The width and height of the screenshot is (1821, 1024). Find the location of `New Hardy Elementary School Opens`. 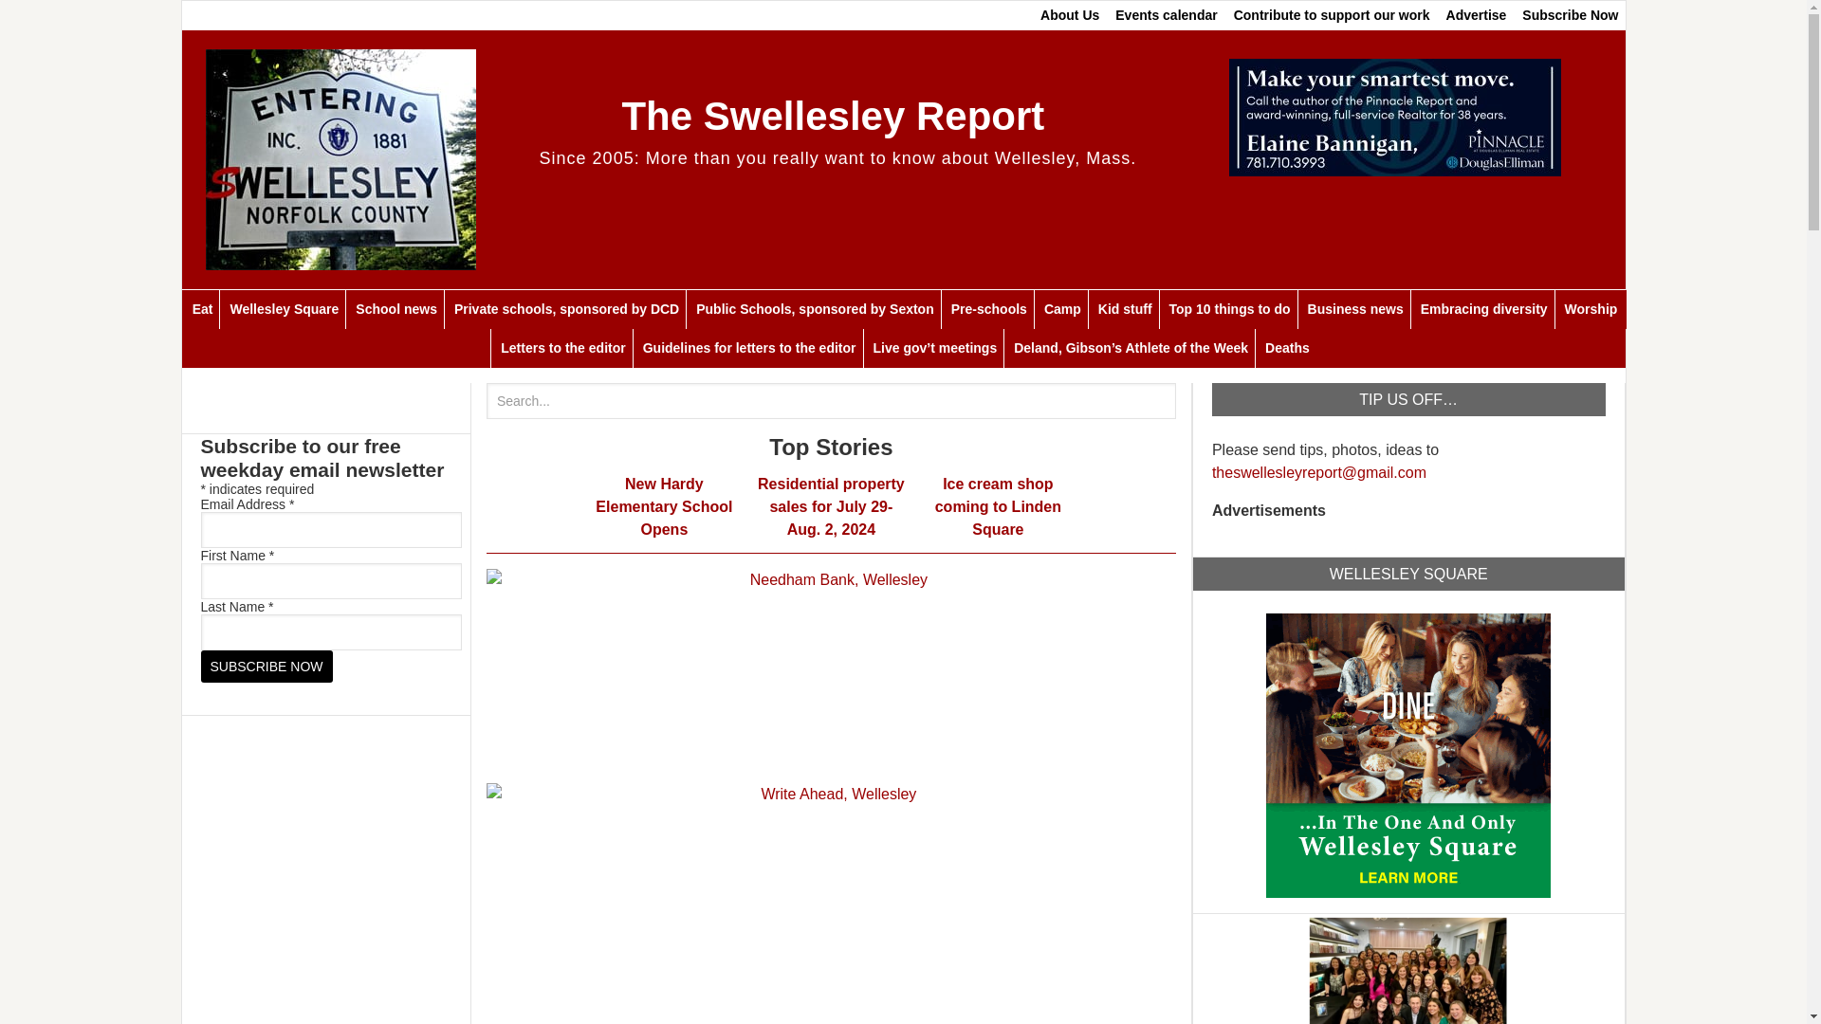

New Hardy Elementary School Opens is located at coordinates (663, 506).